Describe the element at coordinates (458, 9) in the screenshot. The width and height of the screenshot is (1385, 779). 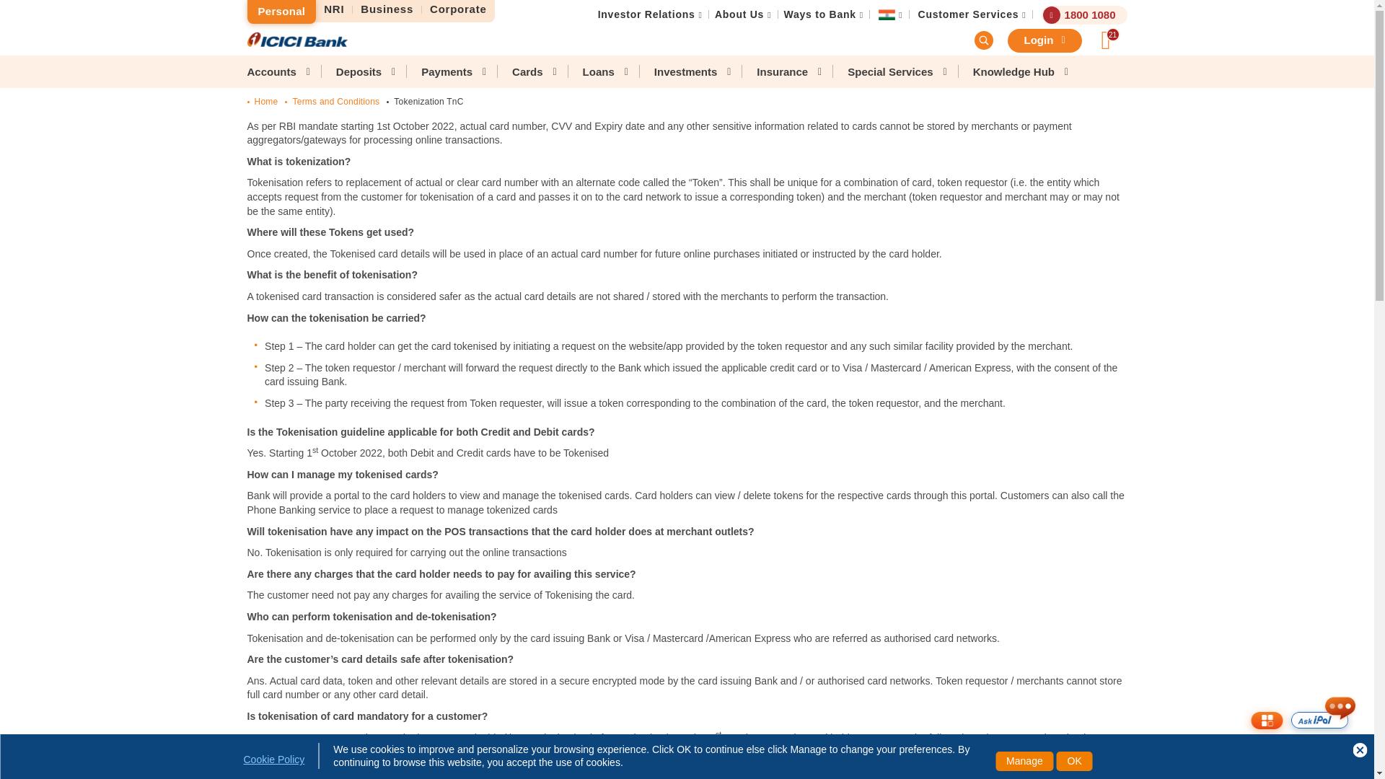
I see `Corporate` at that location.